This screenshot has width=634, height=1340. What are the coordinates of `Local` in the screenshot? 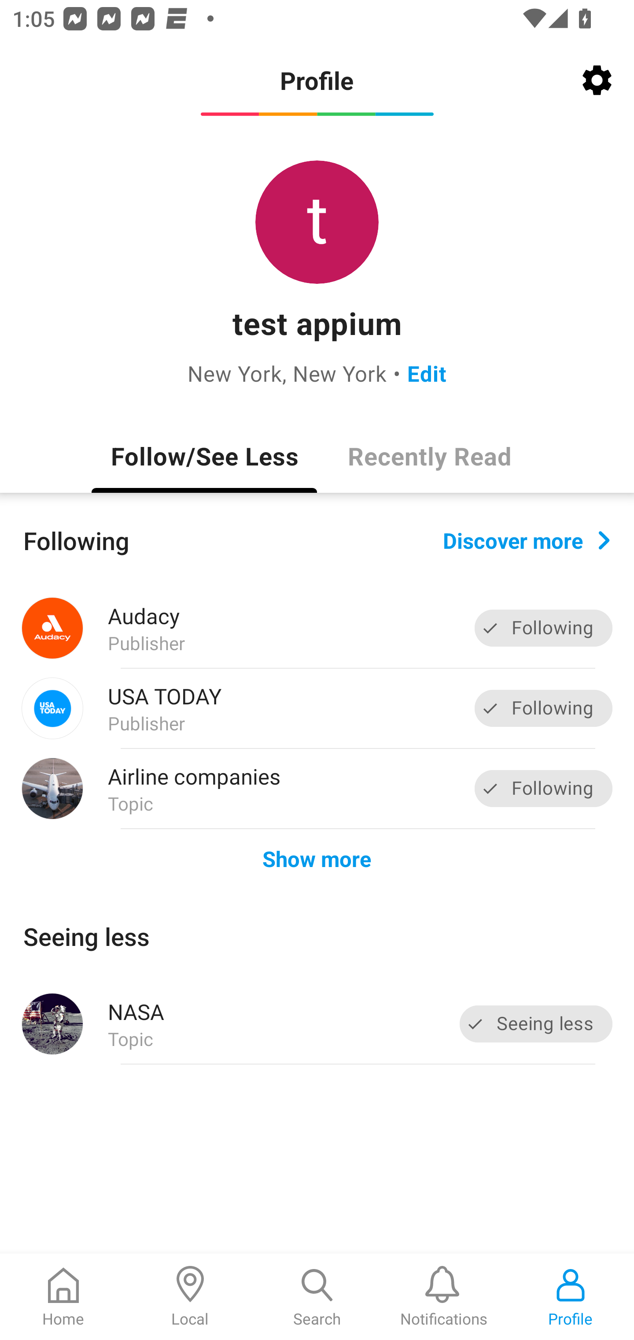 It's located at (190, 1297).